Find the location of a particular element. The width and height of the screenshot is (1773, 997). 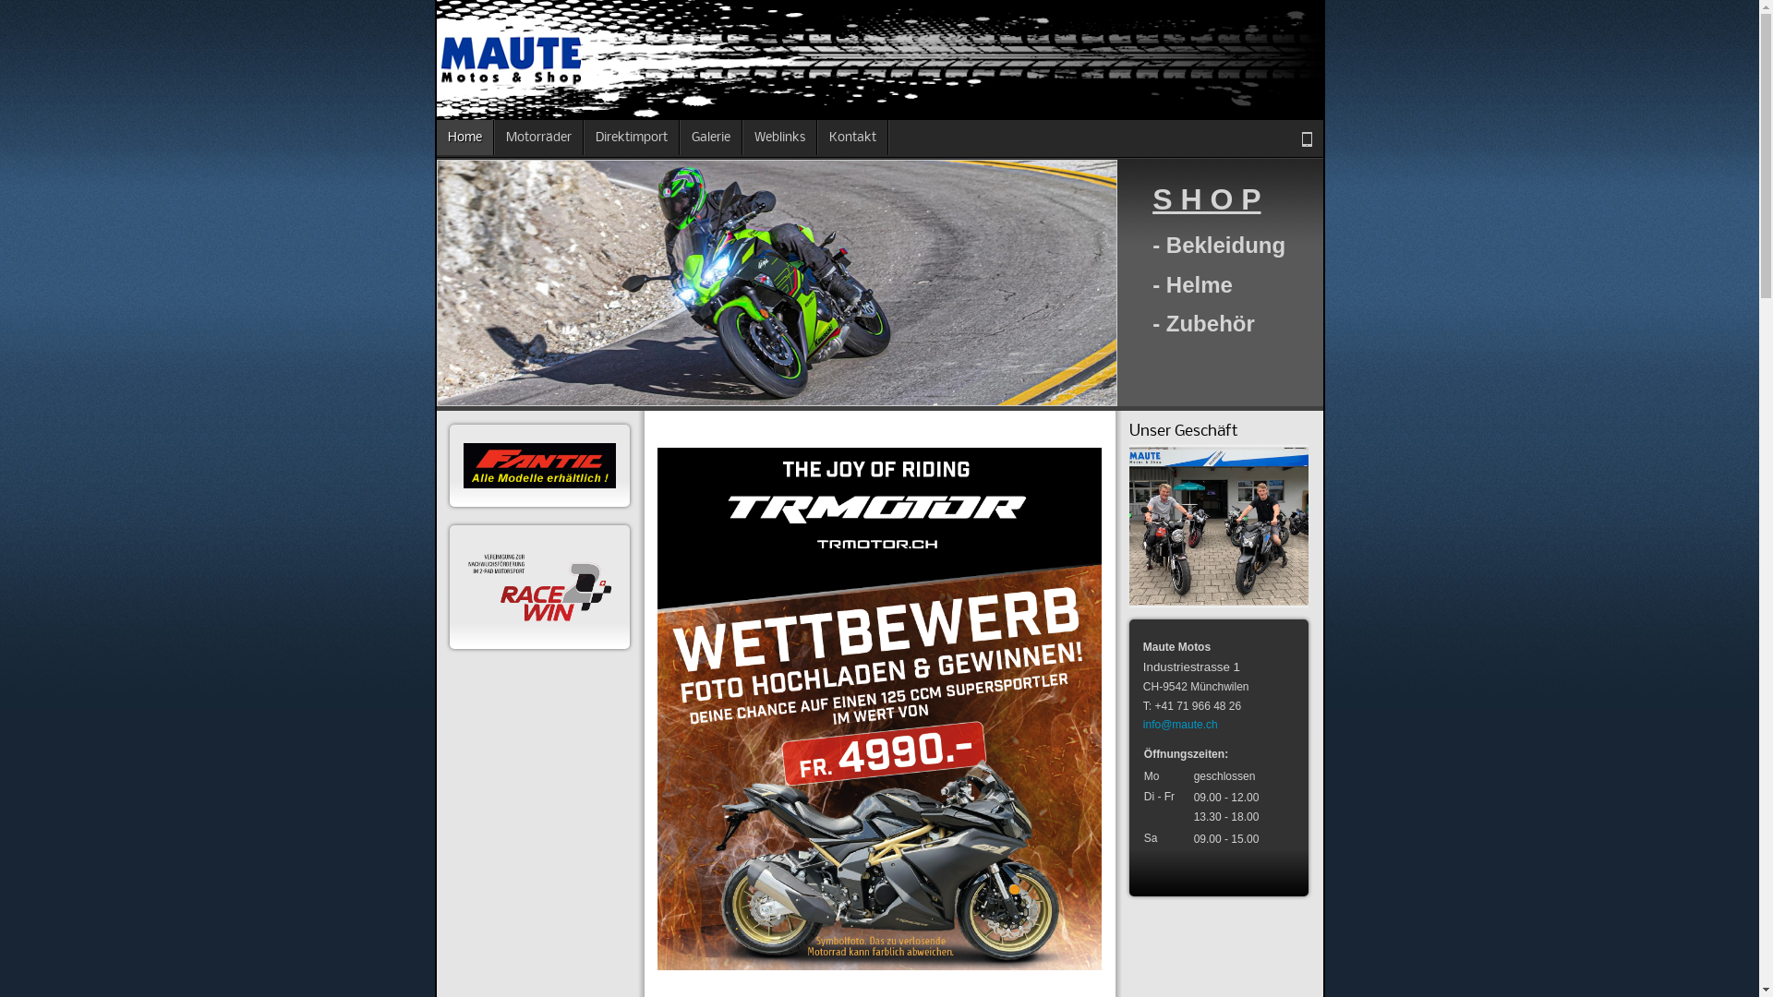

Home is located at coordinates (464, 138).